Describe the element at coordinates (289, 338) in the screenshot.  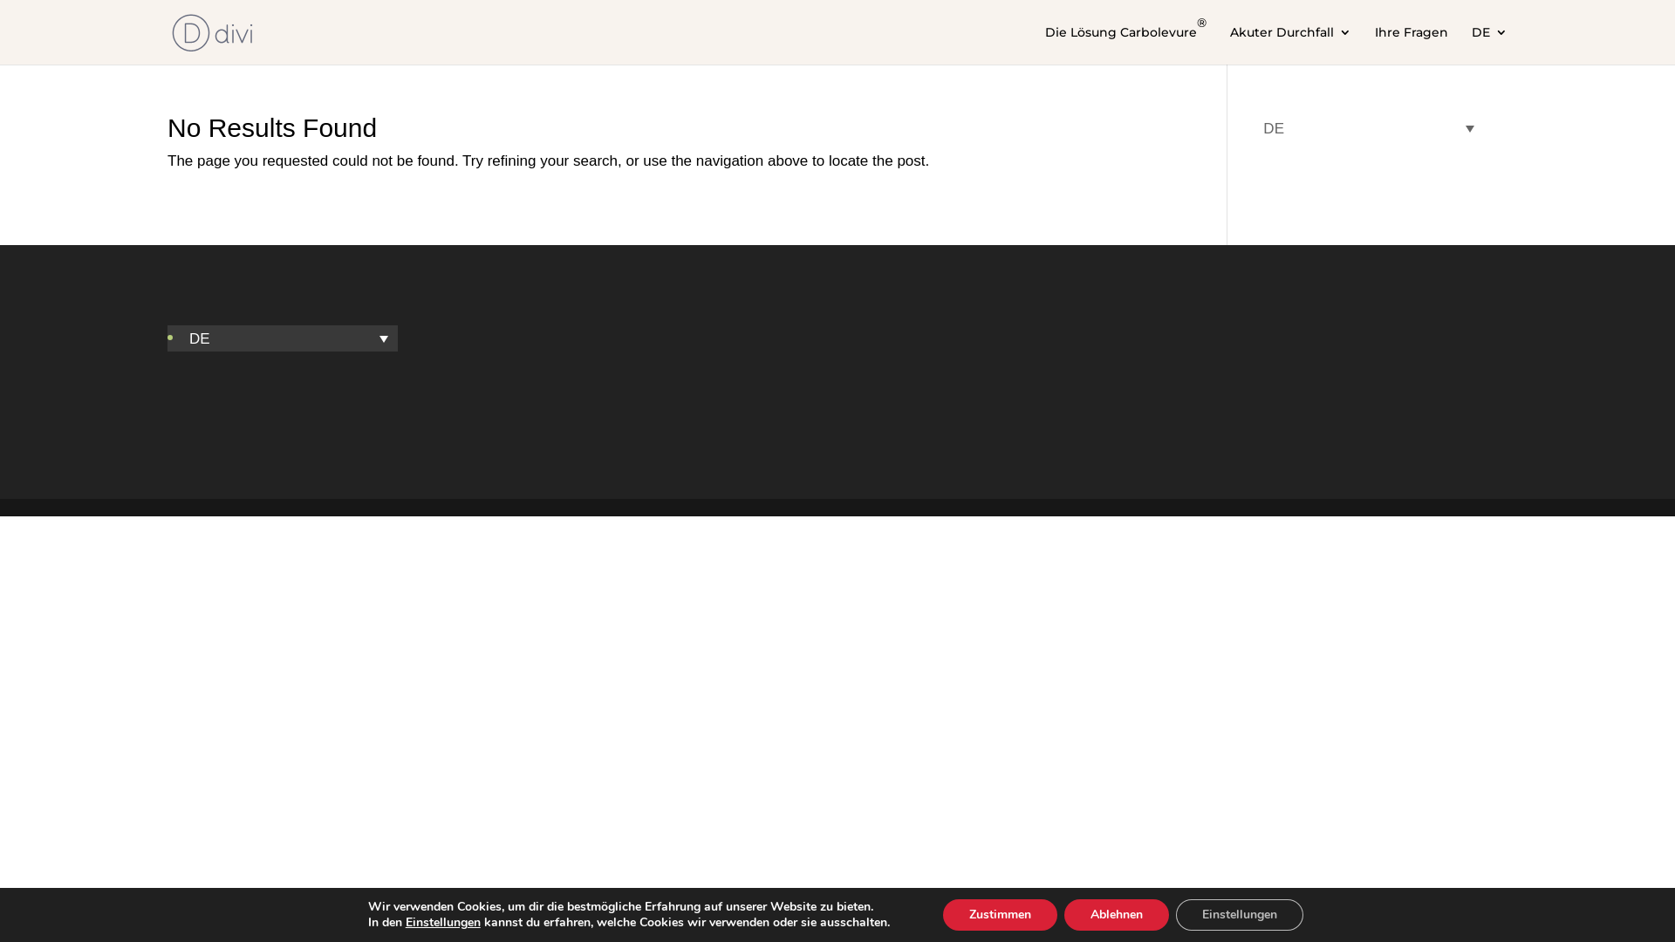
I see `DE` at that location.